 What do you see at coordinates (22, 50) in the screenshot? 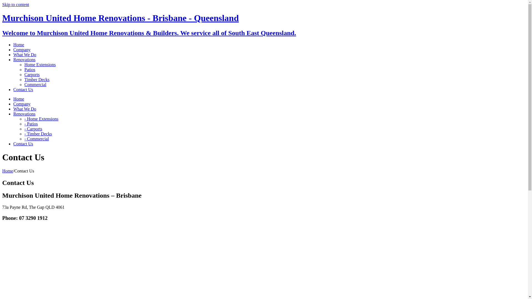
I see `Company` at bounding box center [22, 50].